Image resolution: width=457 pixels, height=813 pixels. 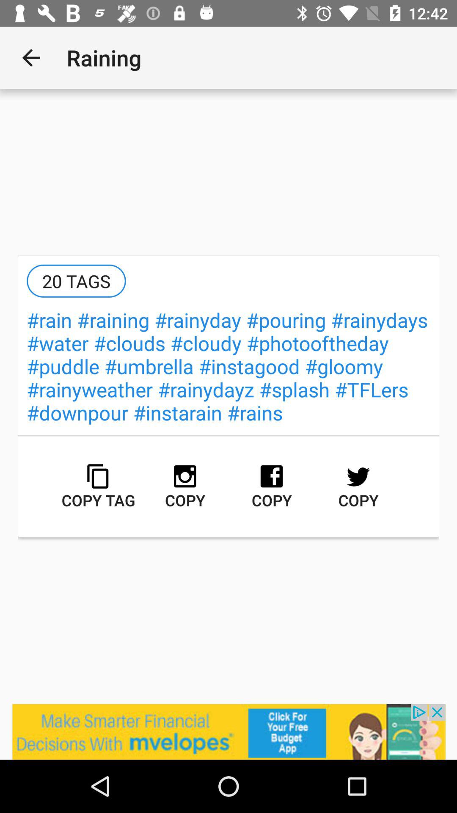 What do you see at coordinates (228, 732) in the screenshot?
I see `view the advertisement` at bounding box center [228, 732].